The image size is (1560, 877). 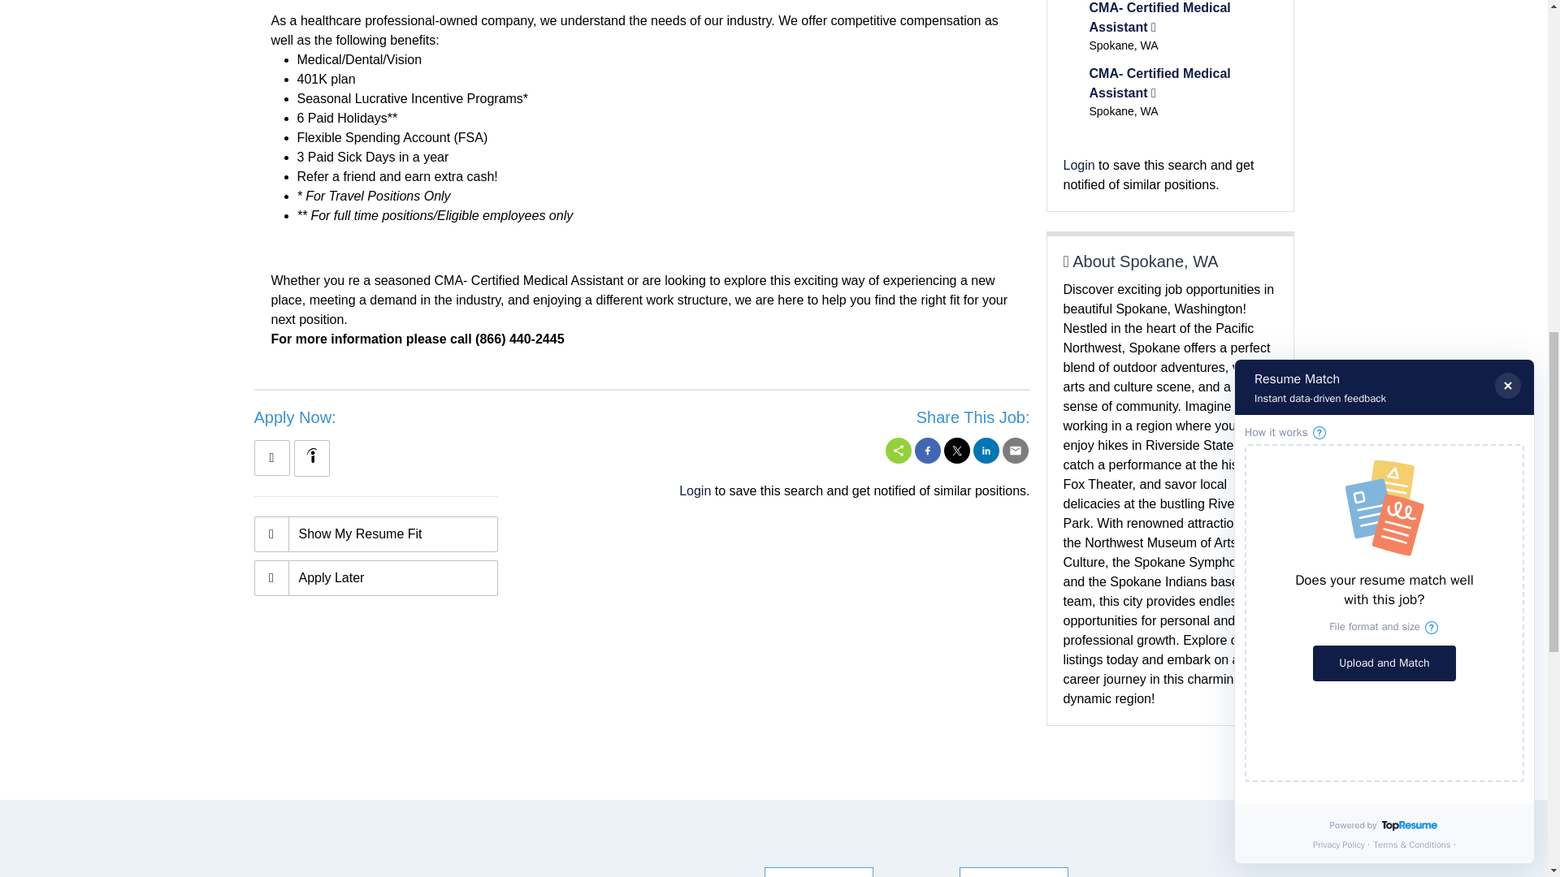 I want to click on Apply Later, so click(x=375, y=578).